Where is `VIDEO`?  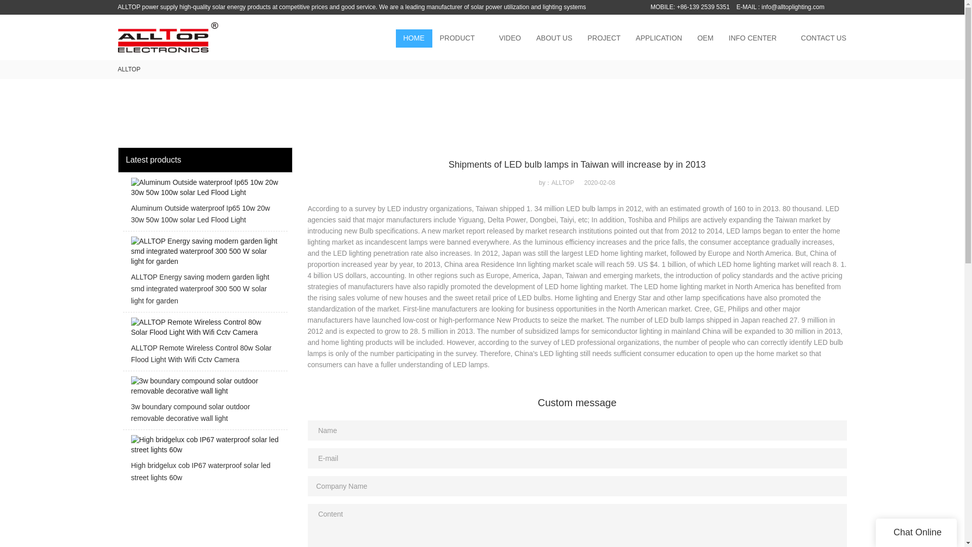 VIDEO is located at coordinates (510, 38).